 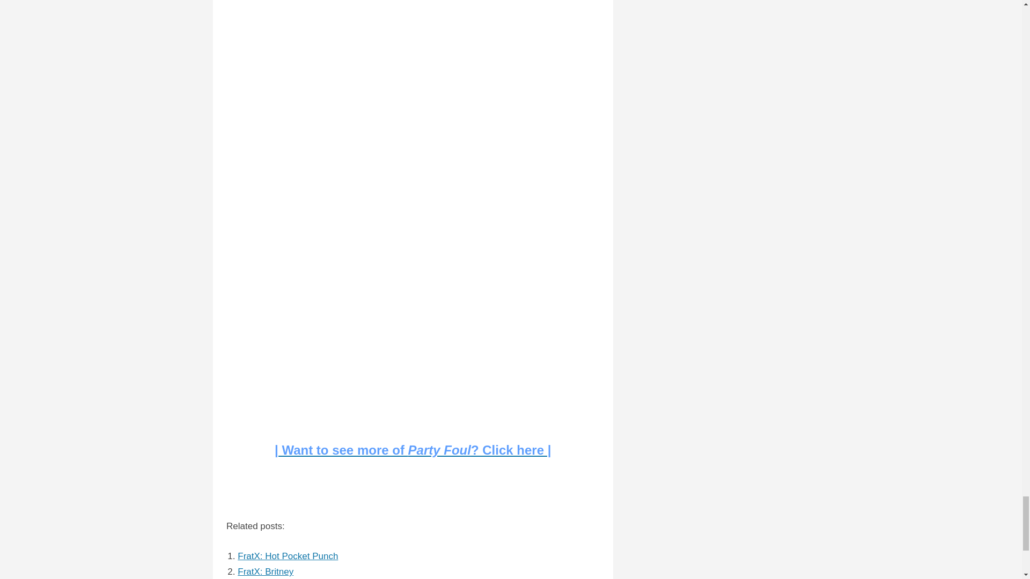 What do you see at coordinates (288, 556) in the screenshot?
I see `FratX: Hot Pocket Punch` at bounding box center [288, 556].